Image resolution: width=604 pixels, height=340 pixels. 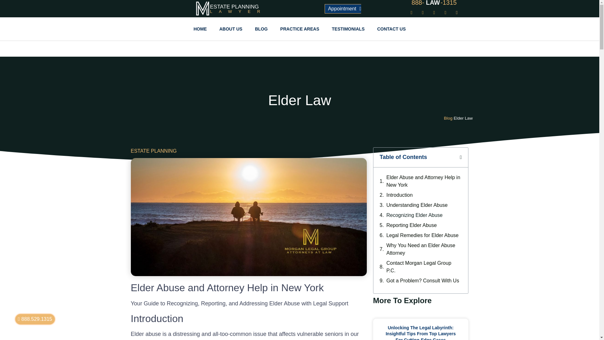 I want to click on CONTACT US, so click(x=391, y=29).